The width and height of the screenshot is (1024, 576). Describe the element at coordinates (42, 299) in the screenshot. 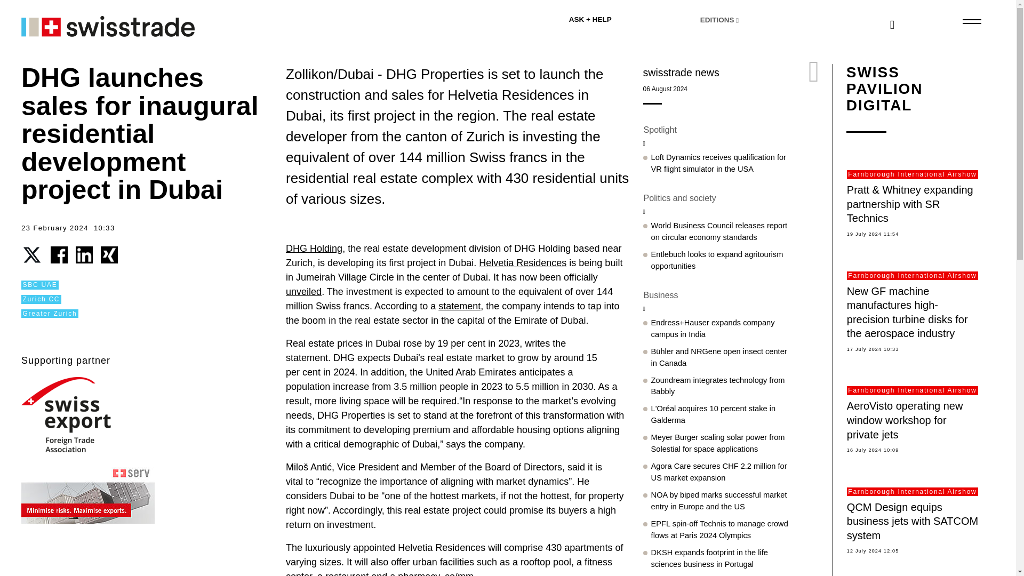

I see `Zurich CC` at that location.